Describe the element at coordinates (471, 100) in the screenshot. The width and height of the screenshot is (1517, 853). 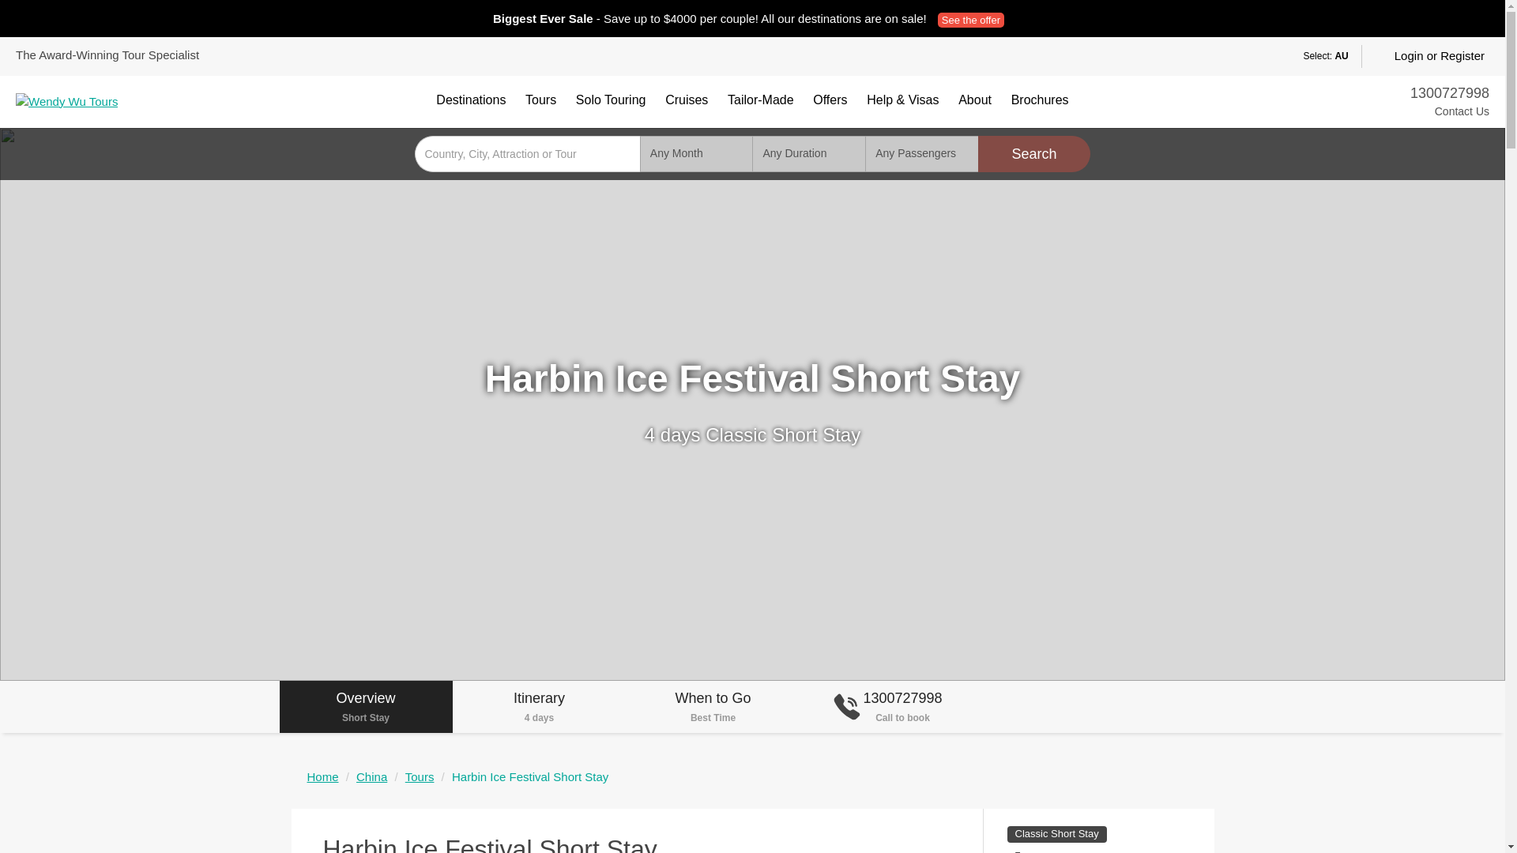
I see `Destinations` at that location.